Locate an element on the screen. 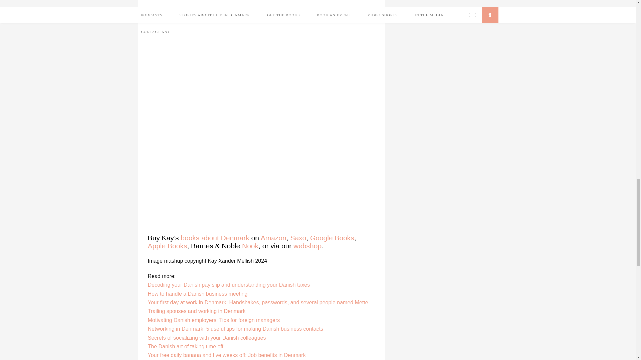  Apple Books is located at coordinates (167, 246).